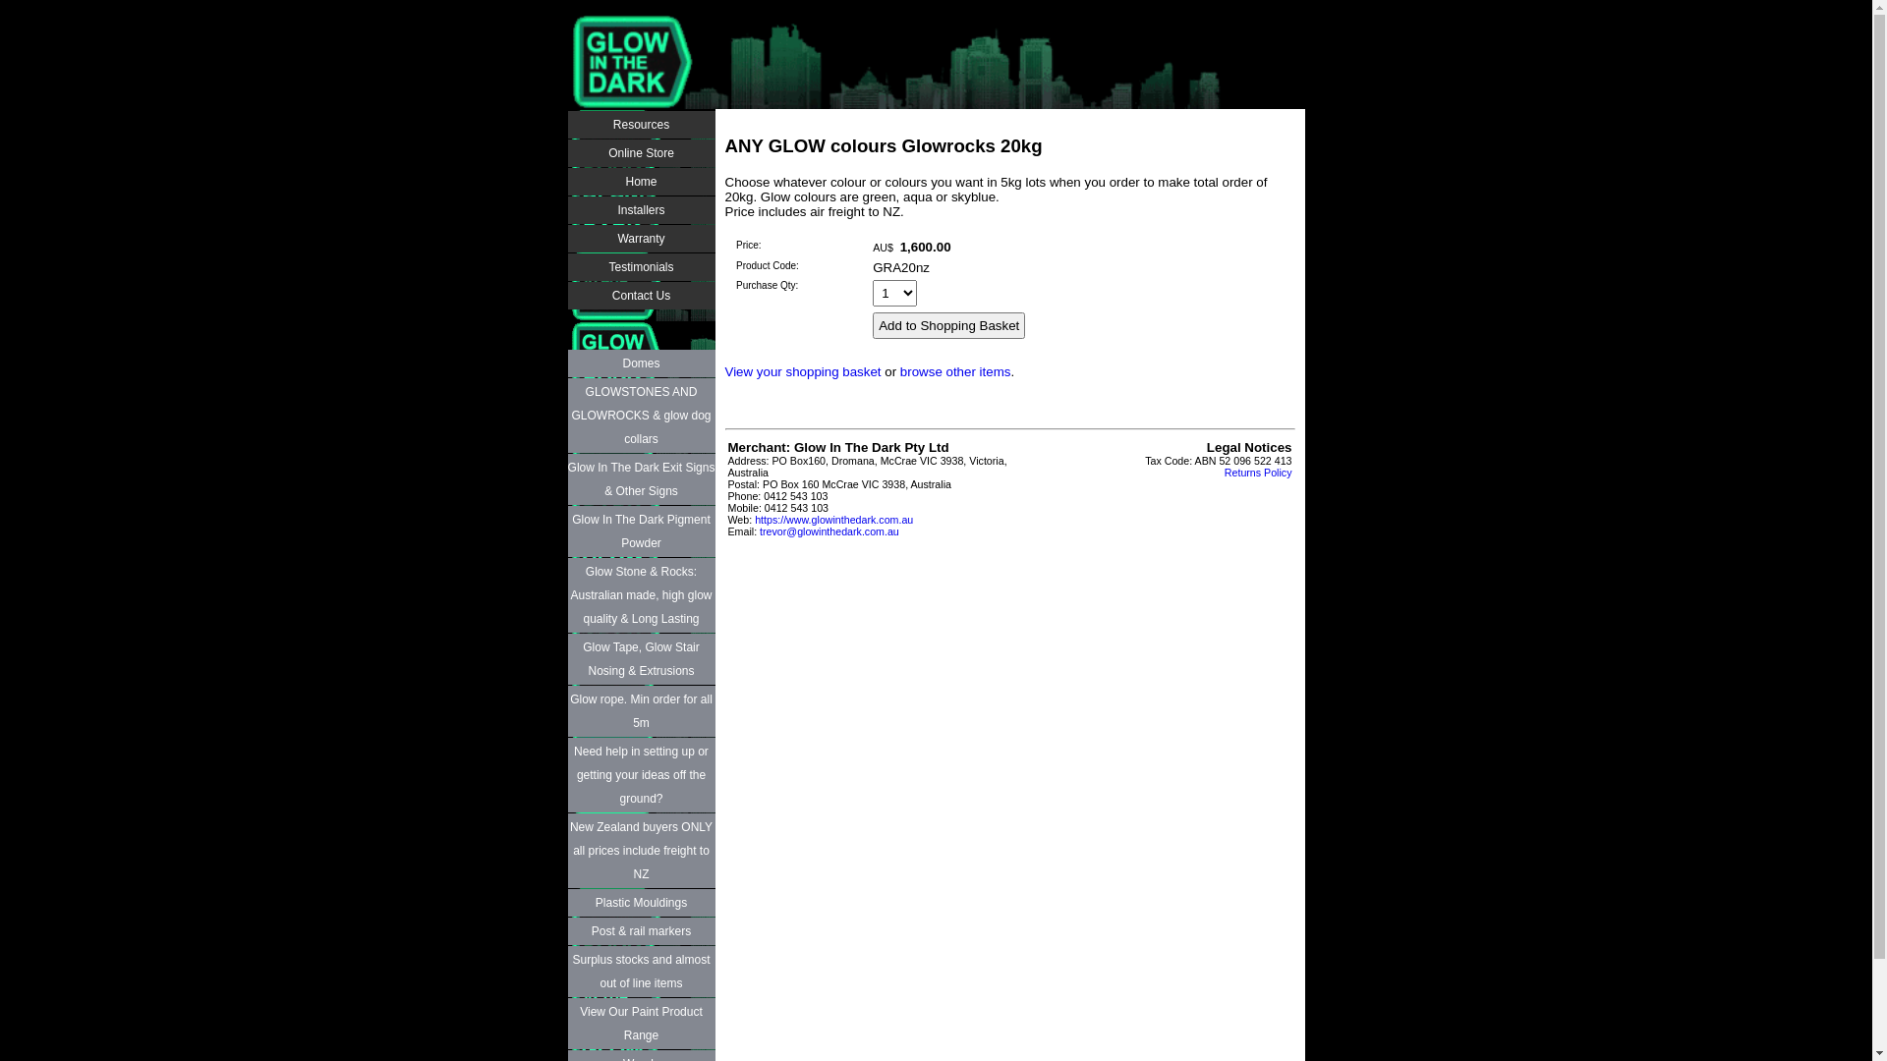  What do you see at coordinates (642, 531) in the screenshot?
I see `Glow In The Dark Pigment Powder` at bounding box center [642, 531].